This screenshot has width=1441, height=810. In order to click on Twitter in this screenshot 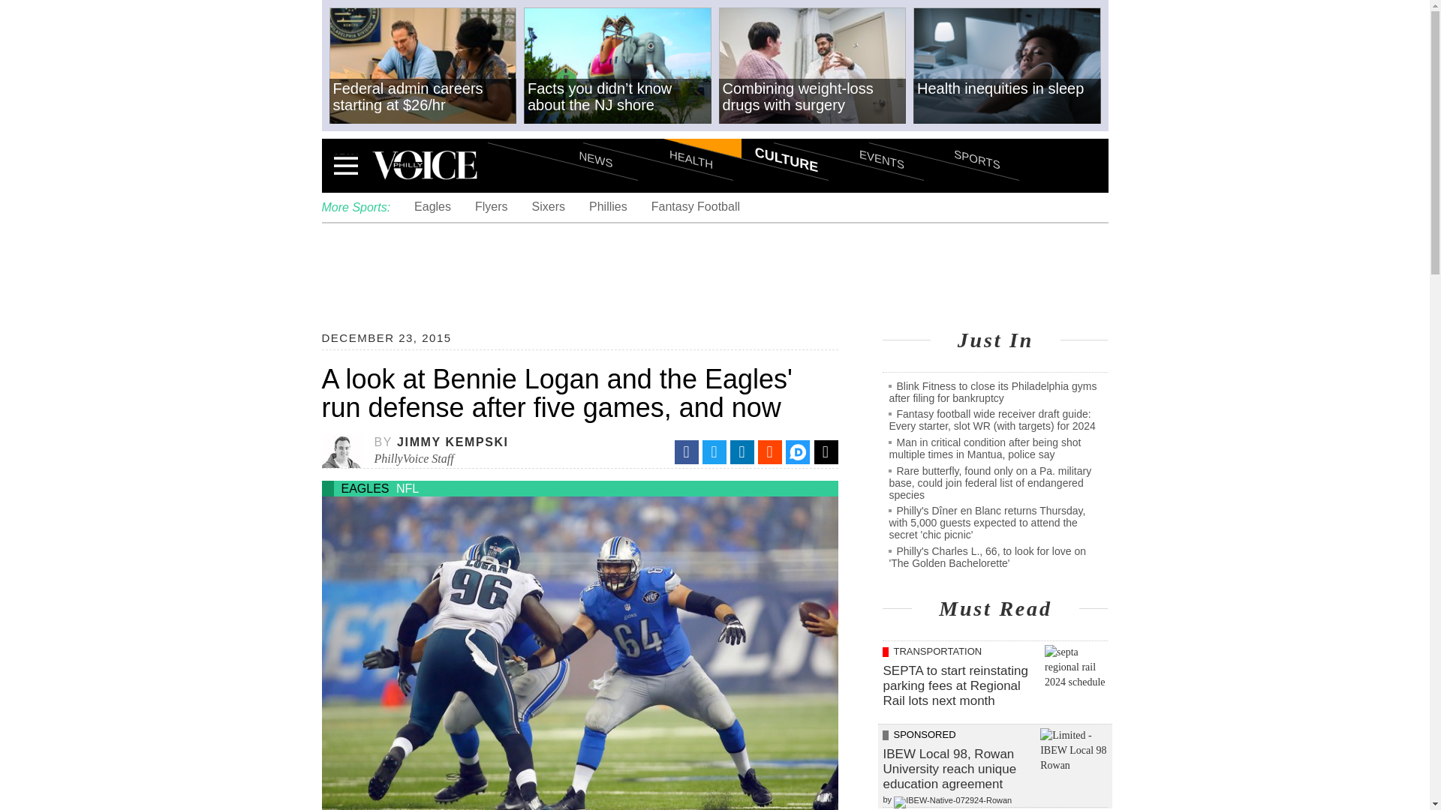, I will do `click(714, 451)`.